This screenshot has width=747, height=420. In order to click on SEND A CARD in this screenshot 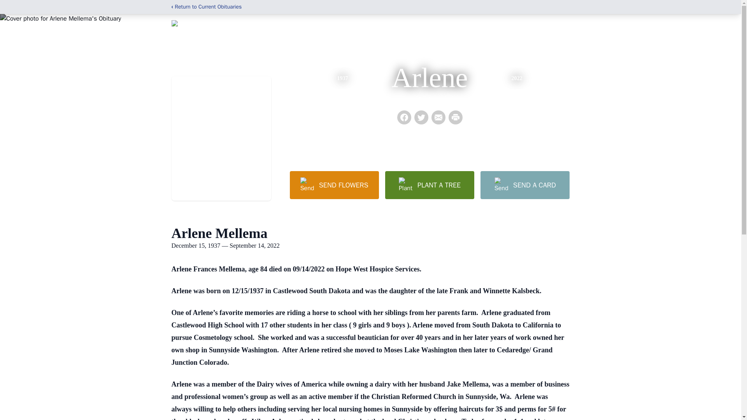, I will do `click(524, 185)`.